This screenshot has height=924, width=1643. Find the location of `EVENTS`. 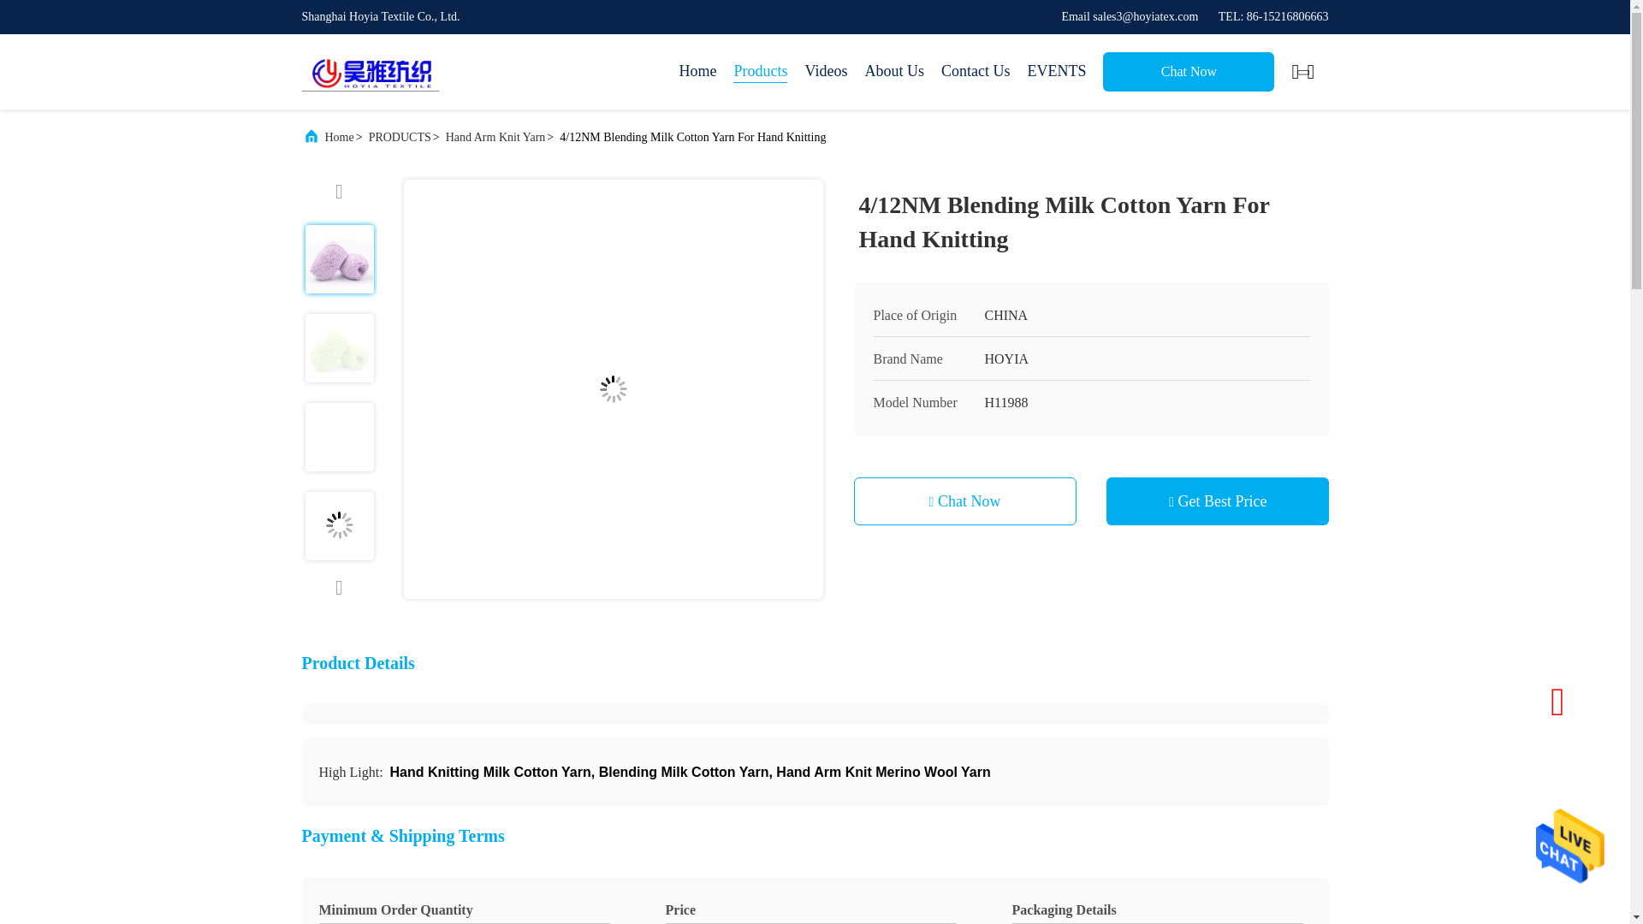

EVENTS is located at coordinates (1056, 72).